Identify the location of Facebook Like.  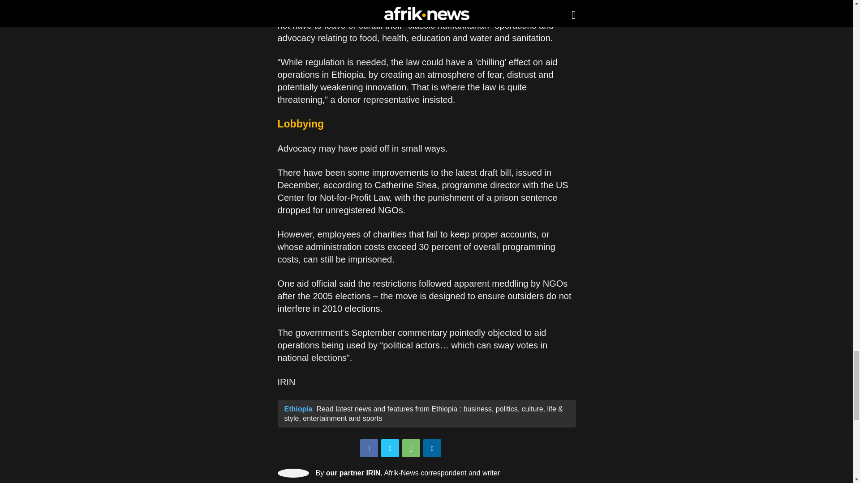
(469, 449).